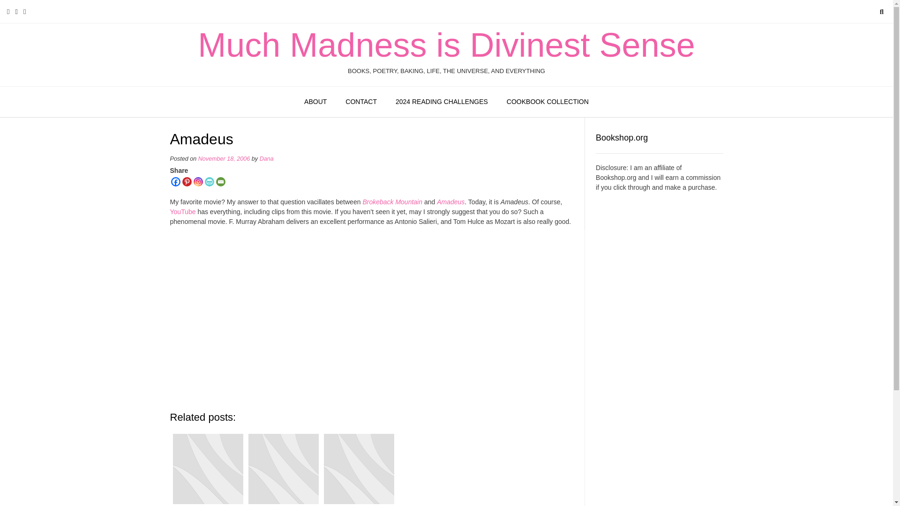 This screenshot has height=506, width=900. What do you see at coordinates (186, 182) in the screenshot?
I see `Pinterest` at bounding box center [186, 182].